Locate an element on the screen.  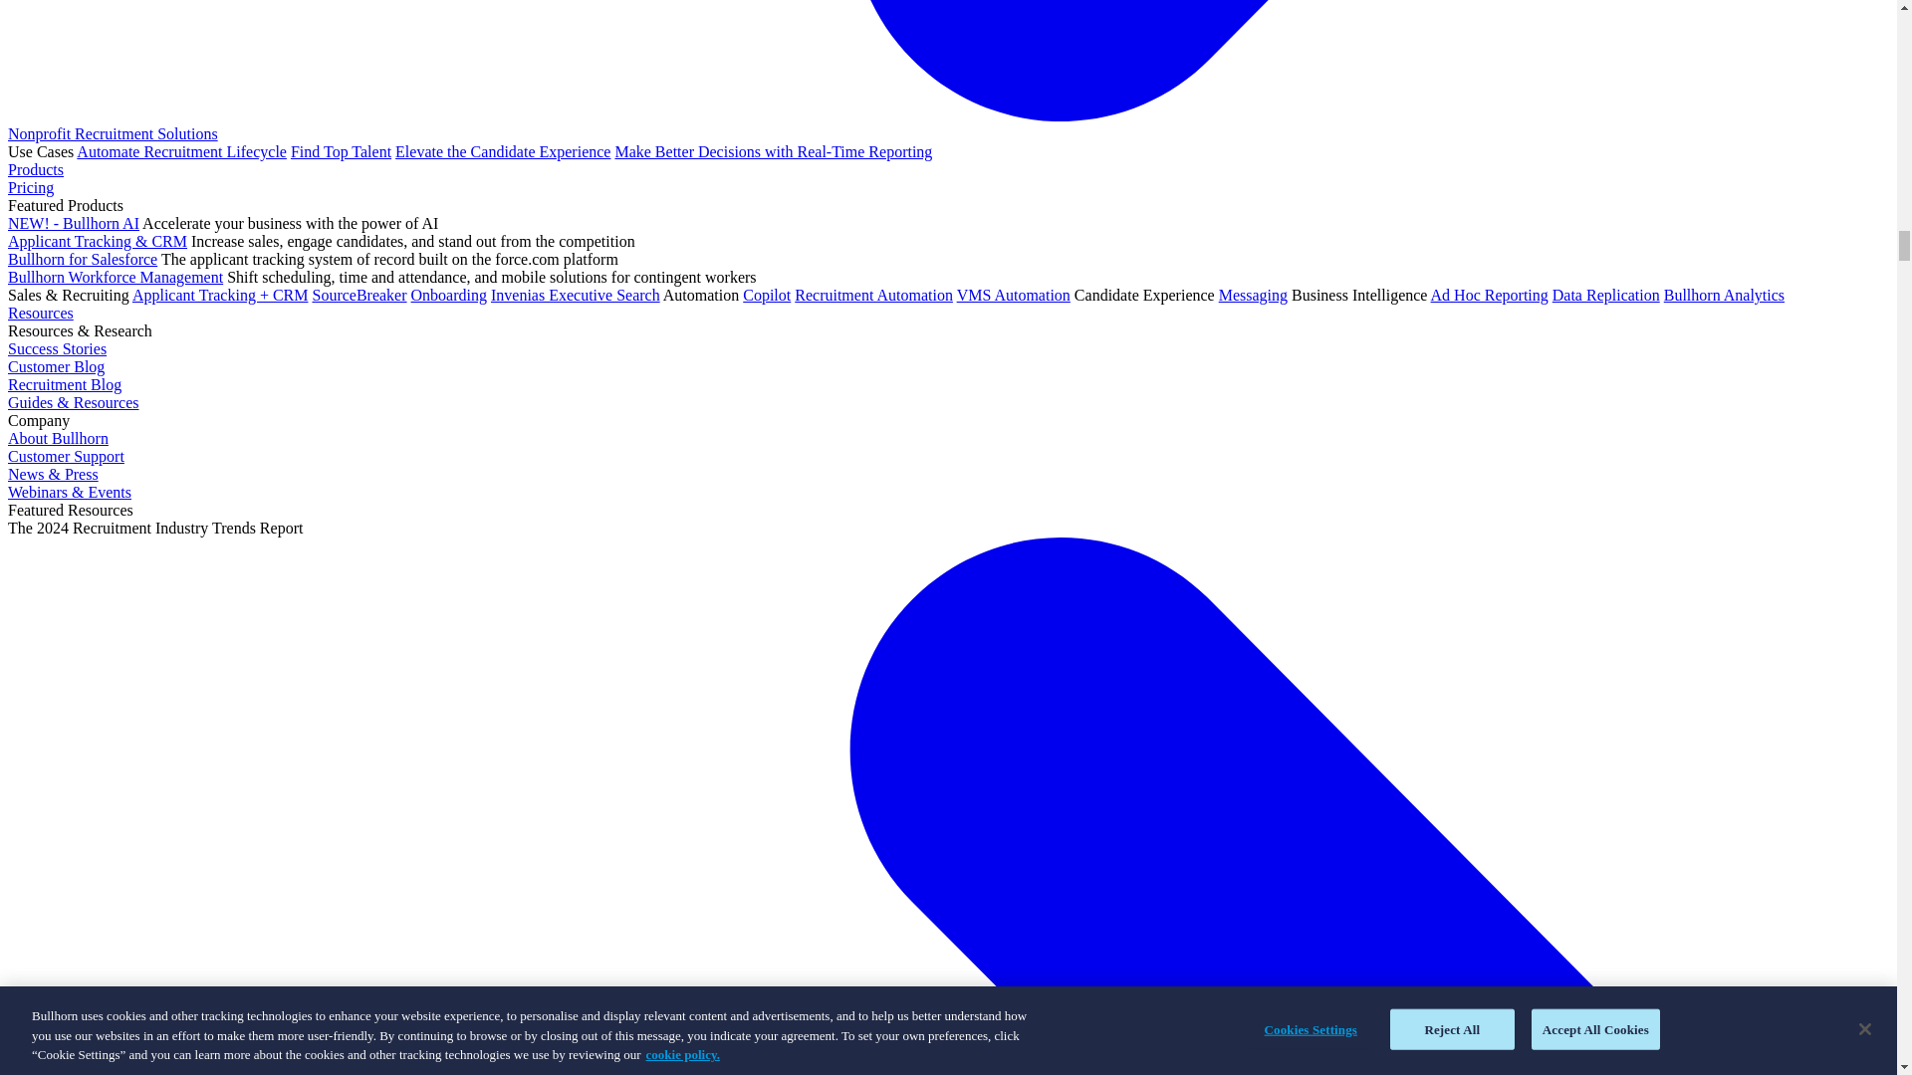
Onboarding is located at coordinates (448, 295).